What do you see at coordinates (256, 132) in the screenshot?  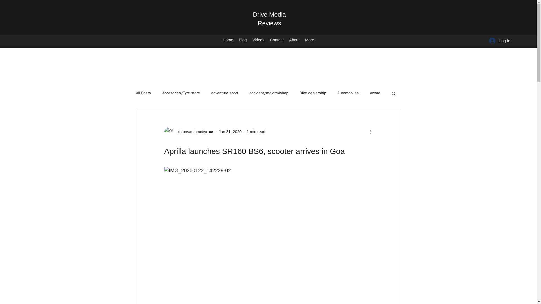 I see `1 min read` at bounding box center [256, 132].